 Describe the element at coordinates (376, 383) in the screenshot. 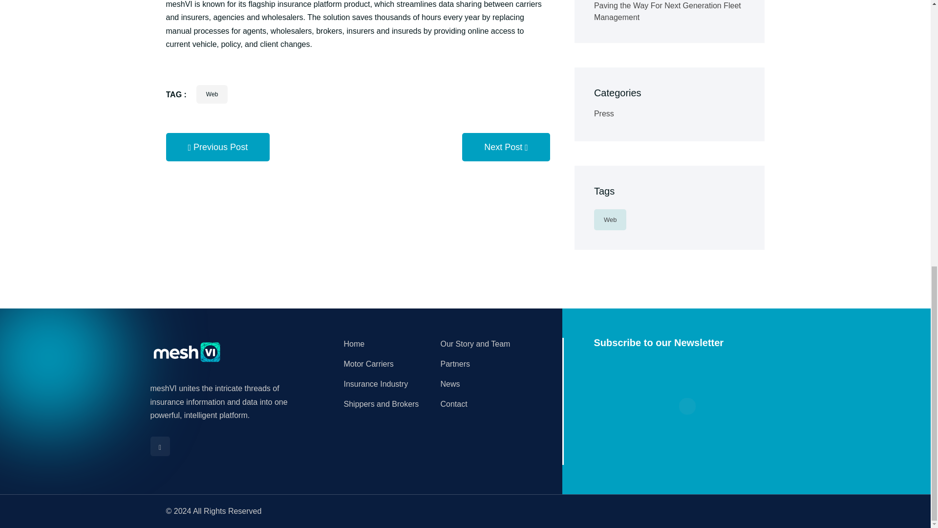

I see `Insurance Industry` at that location.